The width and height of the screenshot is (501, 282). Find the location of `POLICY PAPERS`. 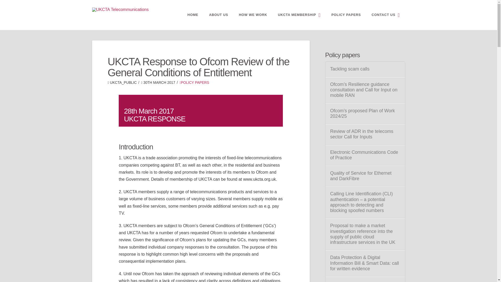

POLICY PAPERS is located at coordinates (346, 15).